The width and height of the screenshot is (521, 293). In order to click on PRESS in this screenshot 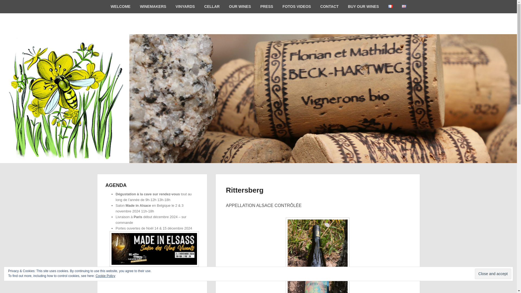, I will do `click(266, 7)`.